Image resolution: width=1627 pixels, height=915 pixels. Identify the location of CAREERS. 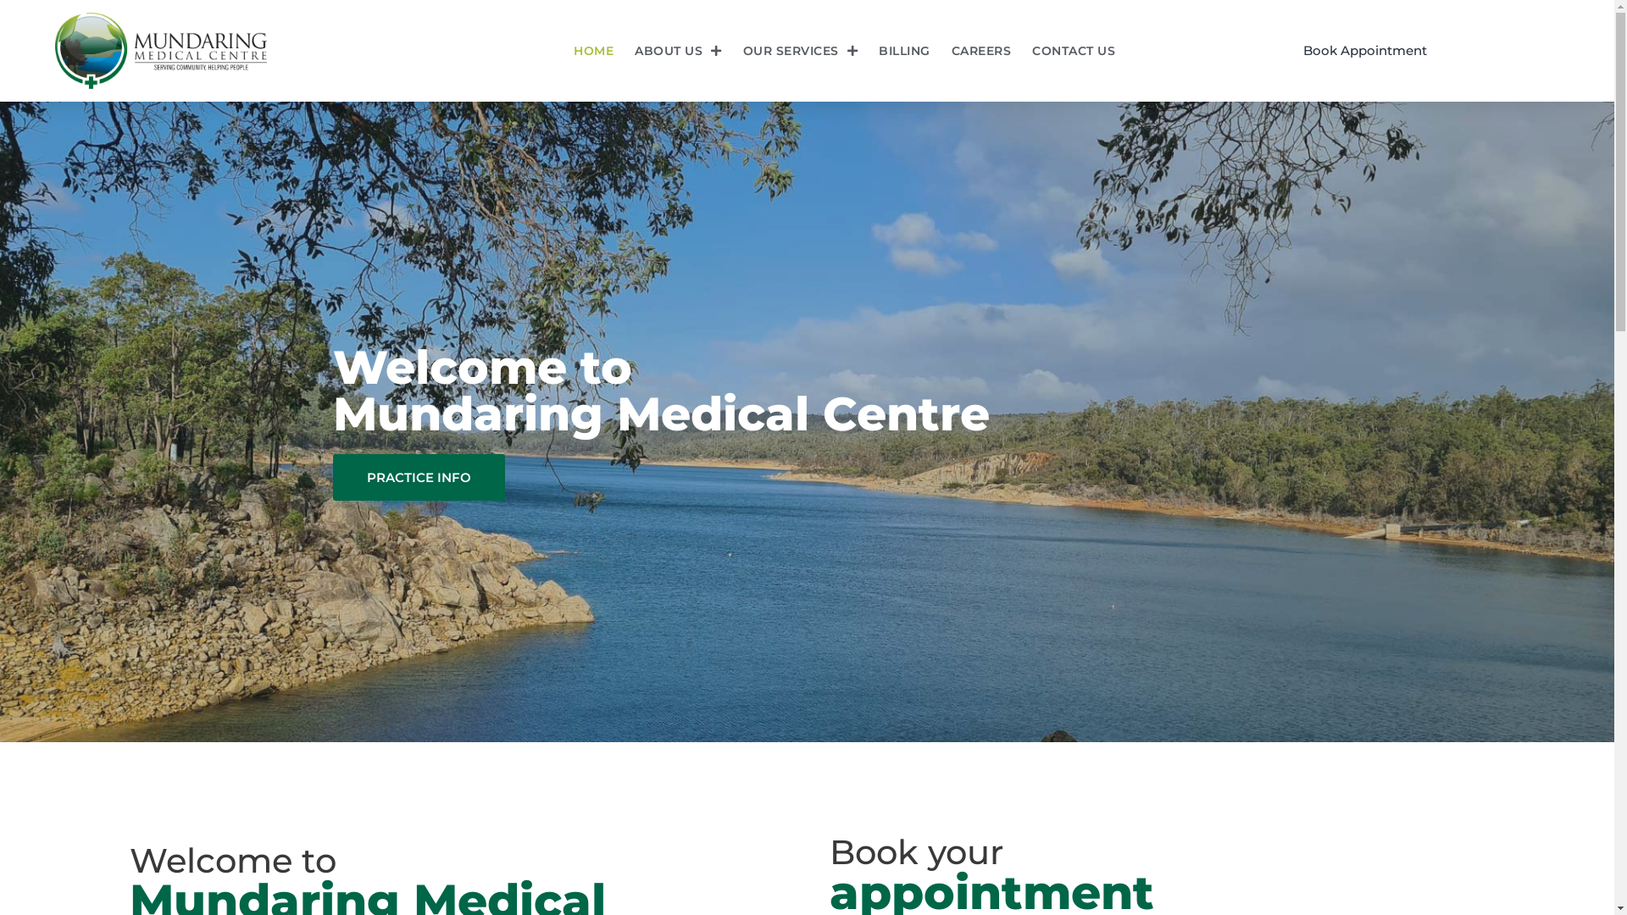
(981, 51).